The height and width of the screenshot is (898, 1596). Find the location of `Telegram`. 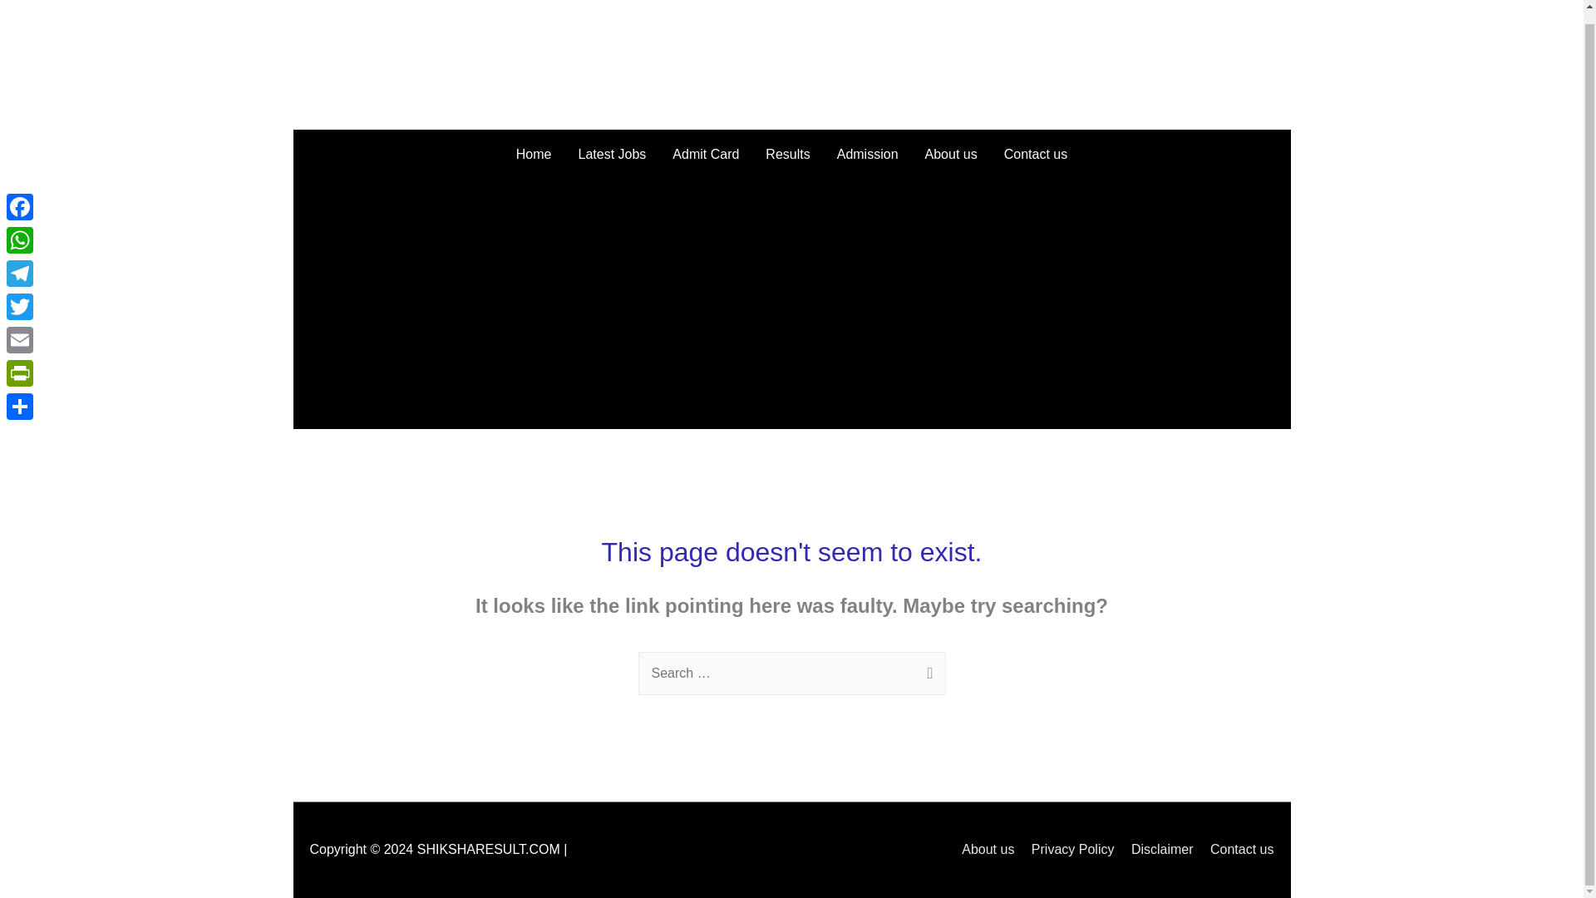

Telegram is located at coordinates (20, 260).